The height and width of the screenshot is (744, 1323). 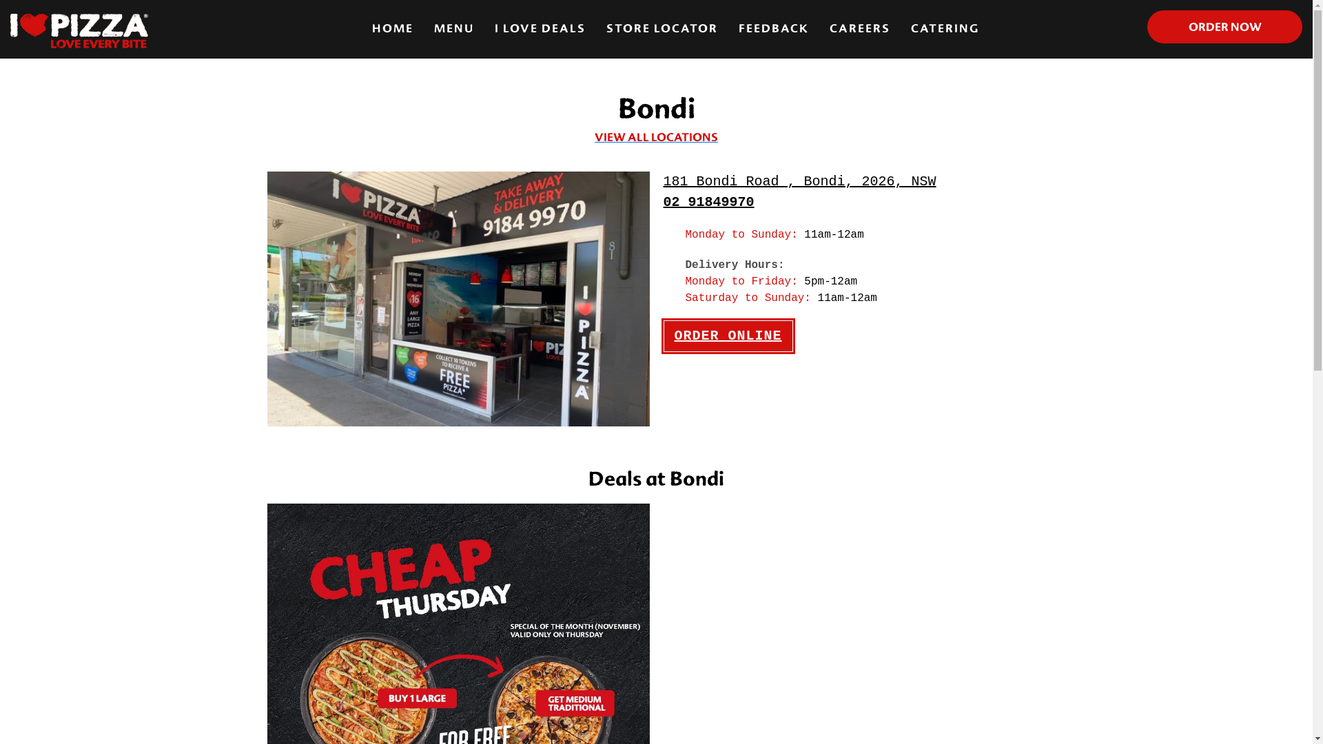 What do you see at coordinates (728, 336) in the screenshot?
I see `ORDER ONLINE` at bounding box center [728, 336].